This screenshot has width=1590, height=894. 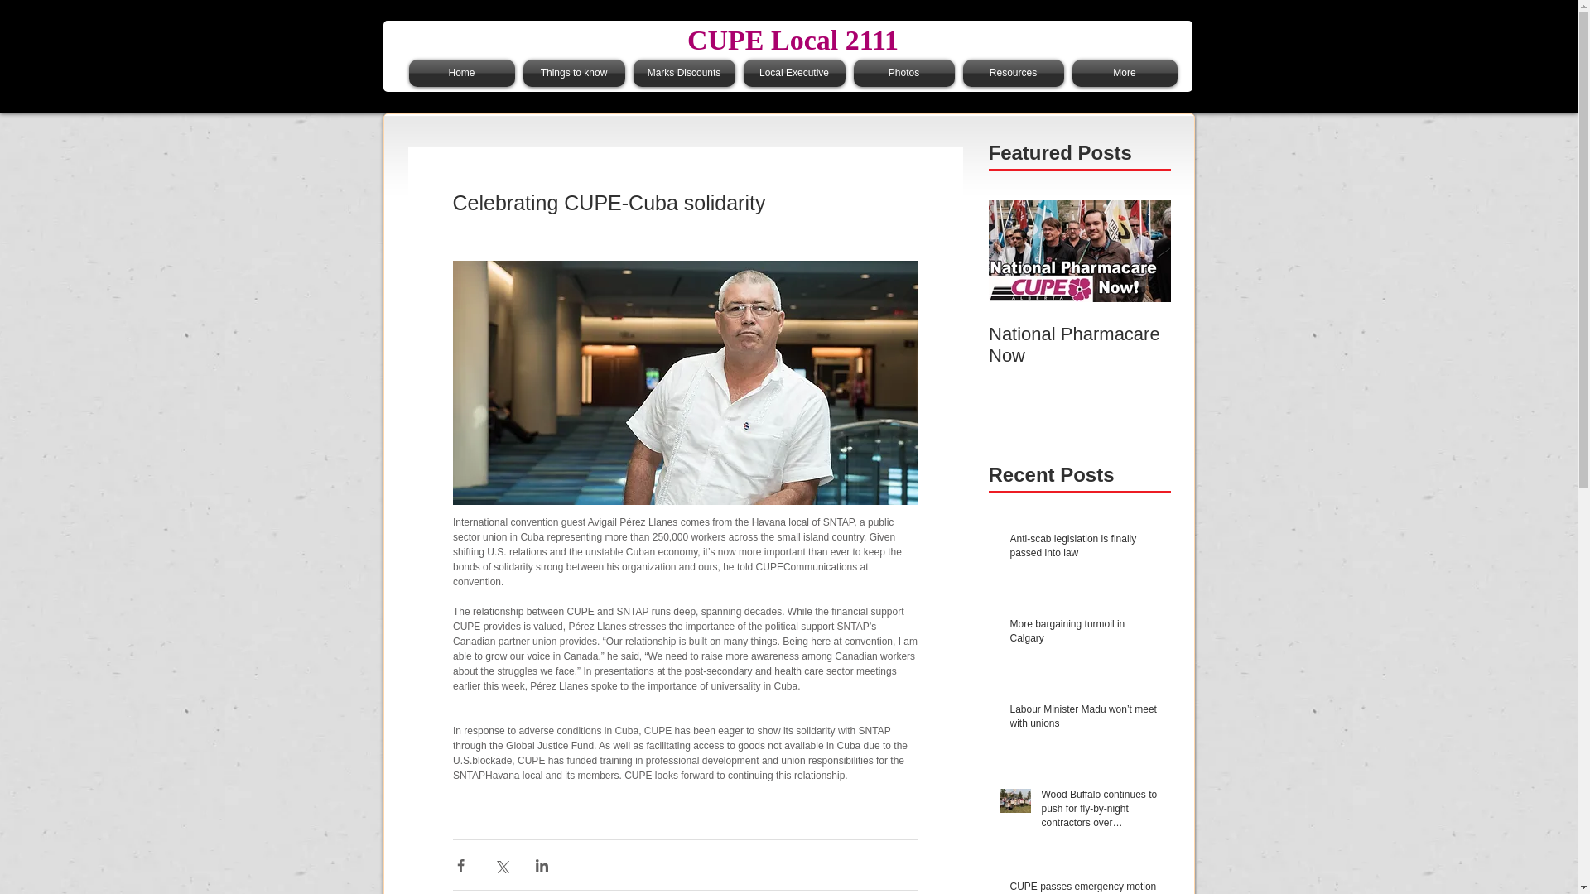 What do you see at coordinates (1085, 549) in the screenshot?
I see `Anti-scab legislation is finally passed into law` at bounding box center [1085, 549].